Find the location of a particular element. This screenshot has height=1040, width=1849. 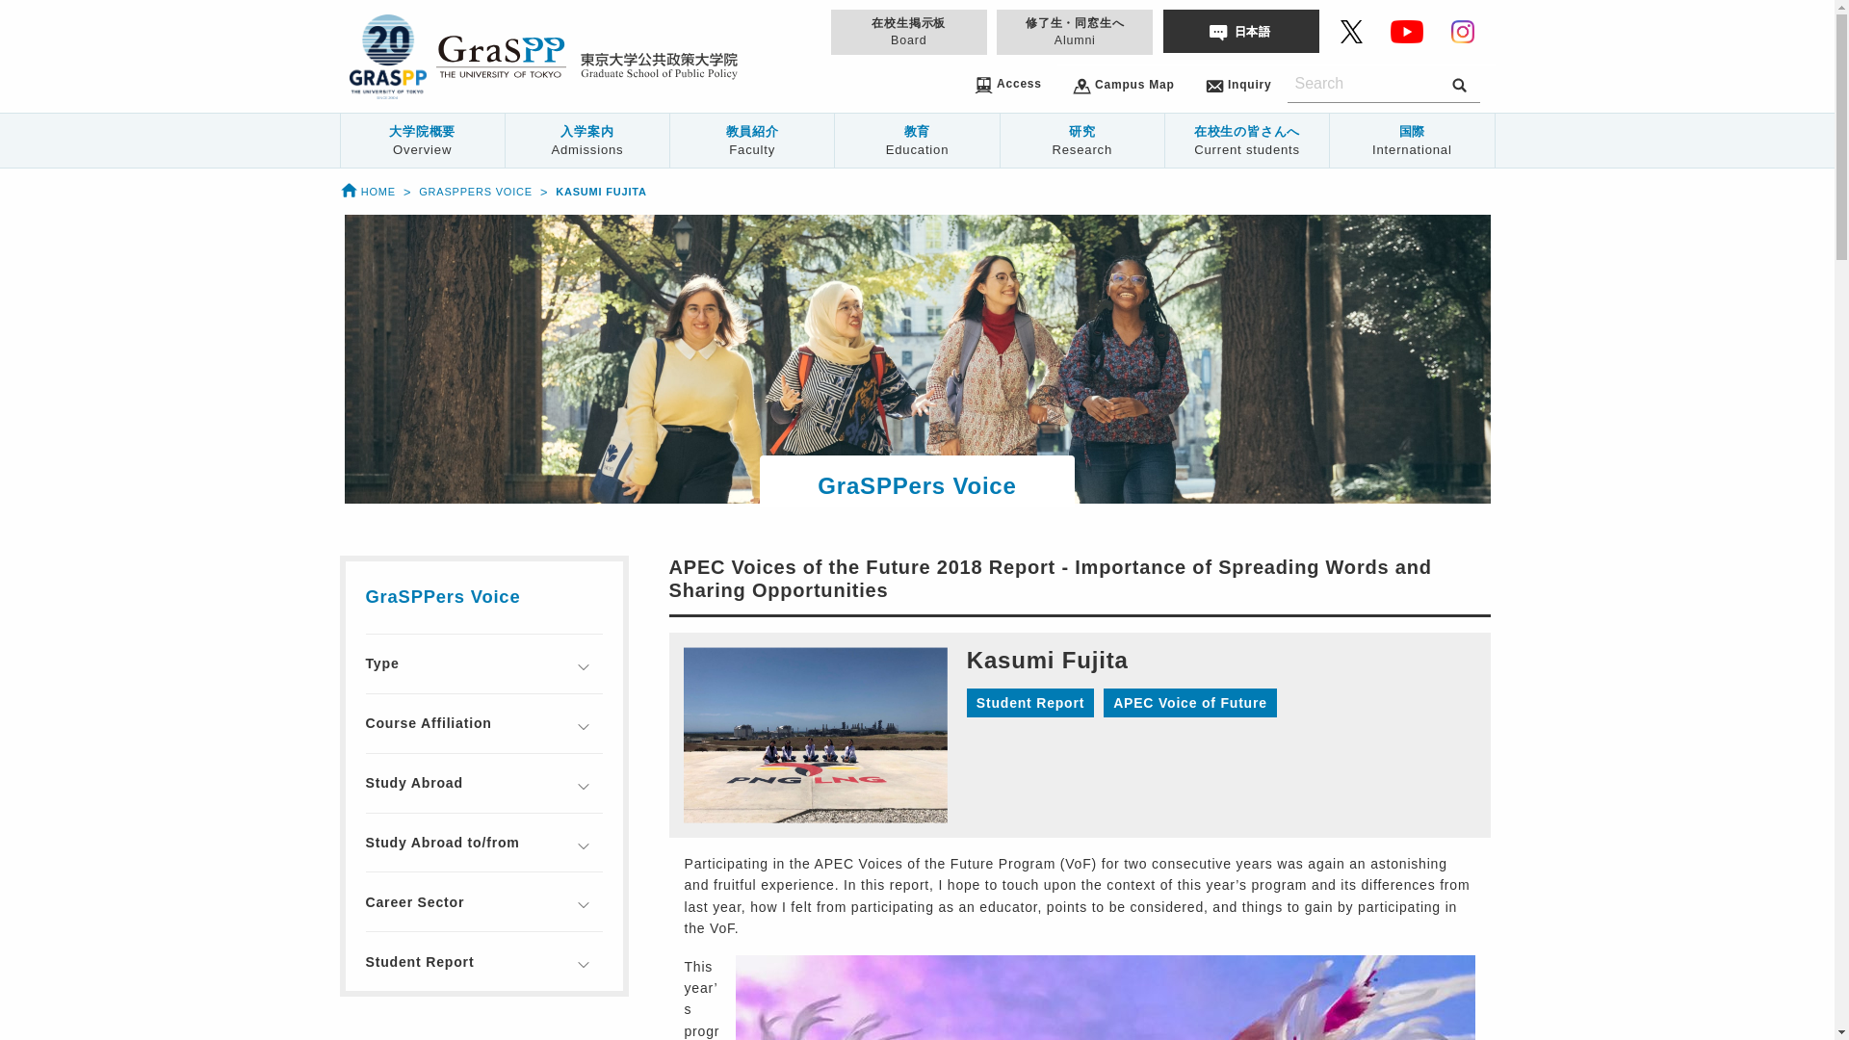

Access is located at coordinates (1007, 83).